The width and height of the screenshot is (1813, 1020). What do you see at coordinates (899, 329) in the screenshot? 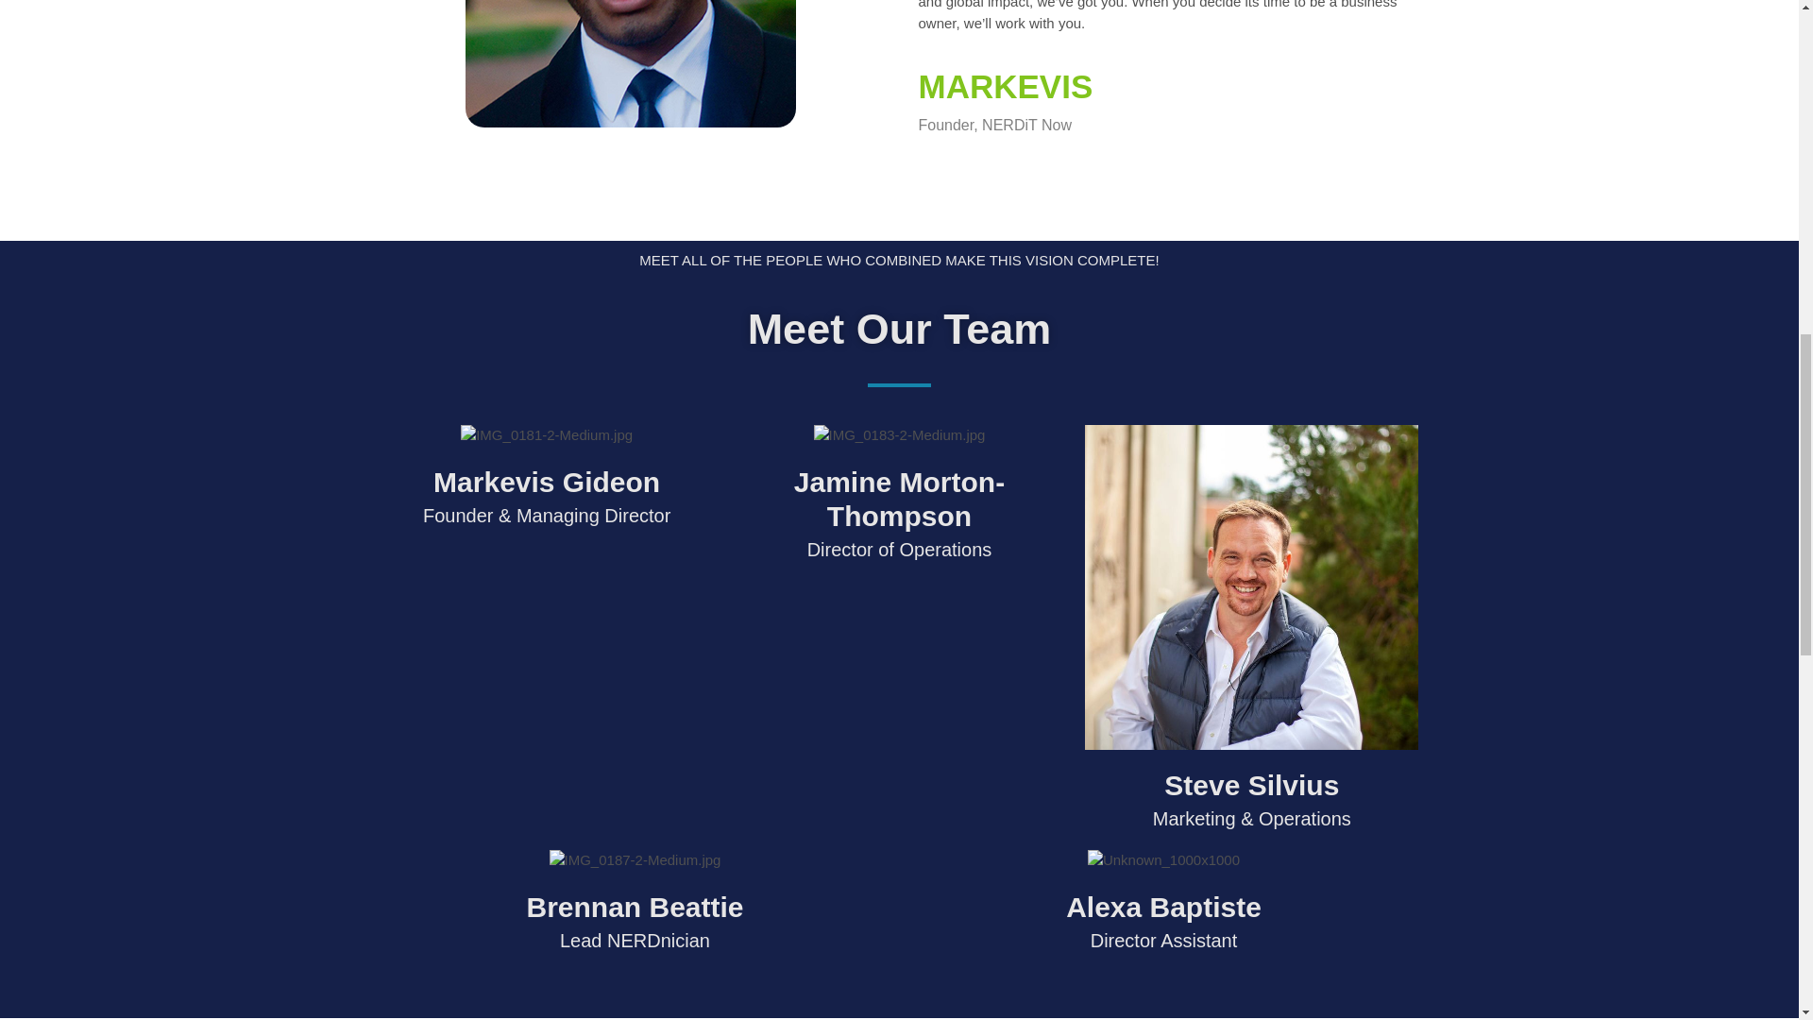
I see `Meet Our Team` at bounding box center [899, 329].